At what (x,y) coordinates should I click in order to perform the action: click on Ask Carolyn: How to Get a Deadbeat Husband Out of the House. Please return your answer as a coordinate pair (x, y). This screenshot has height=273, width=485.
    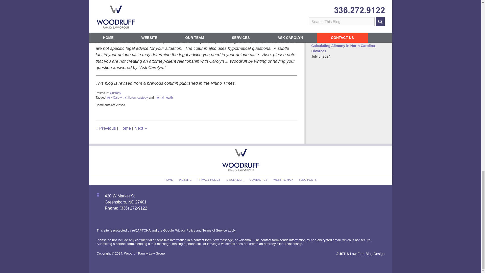
    Looking at the image, I should click on (140, 128).